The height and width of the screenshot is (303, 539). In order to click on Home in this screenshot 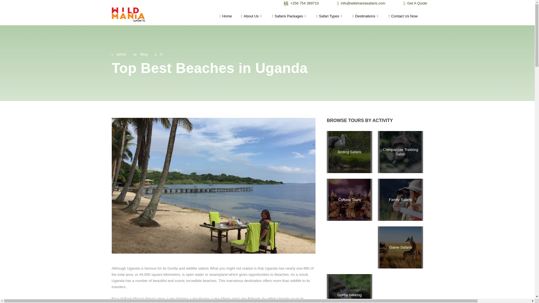, I will do `click(226, 16)`.